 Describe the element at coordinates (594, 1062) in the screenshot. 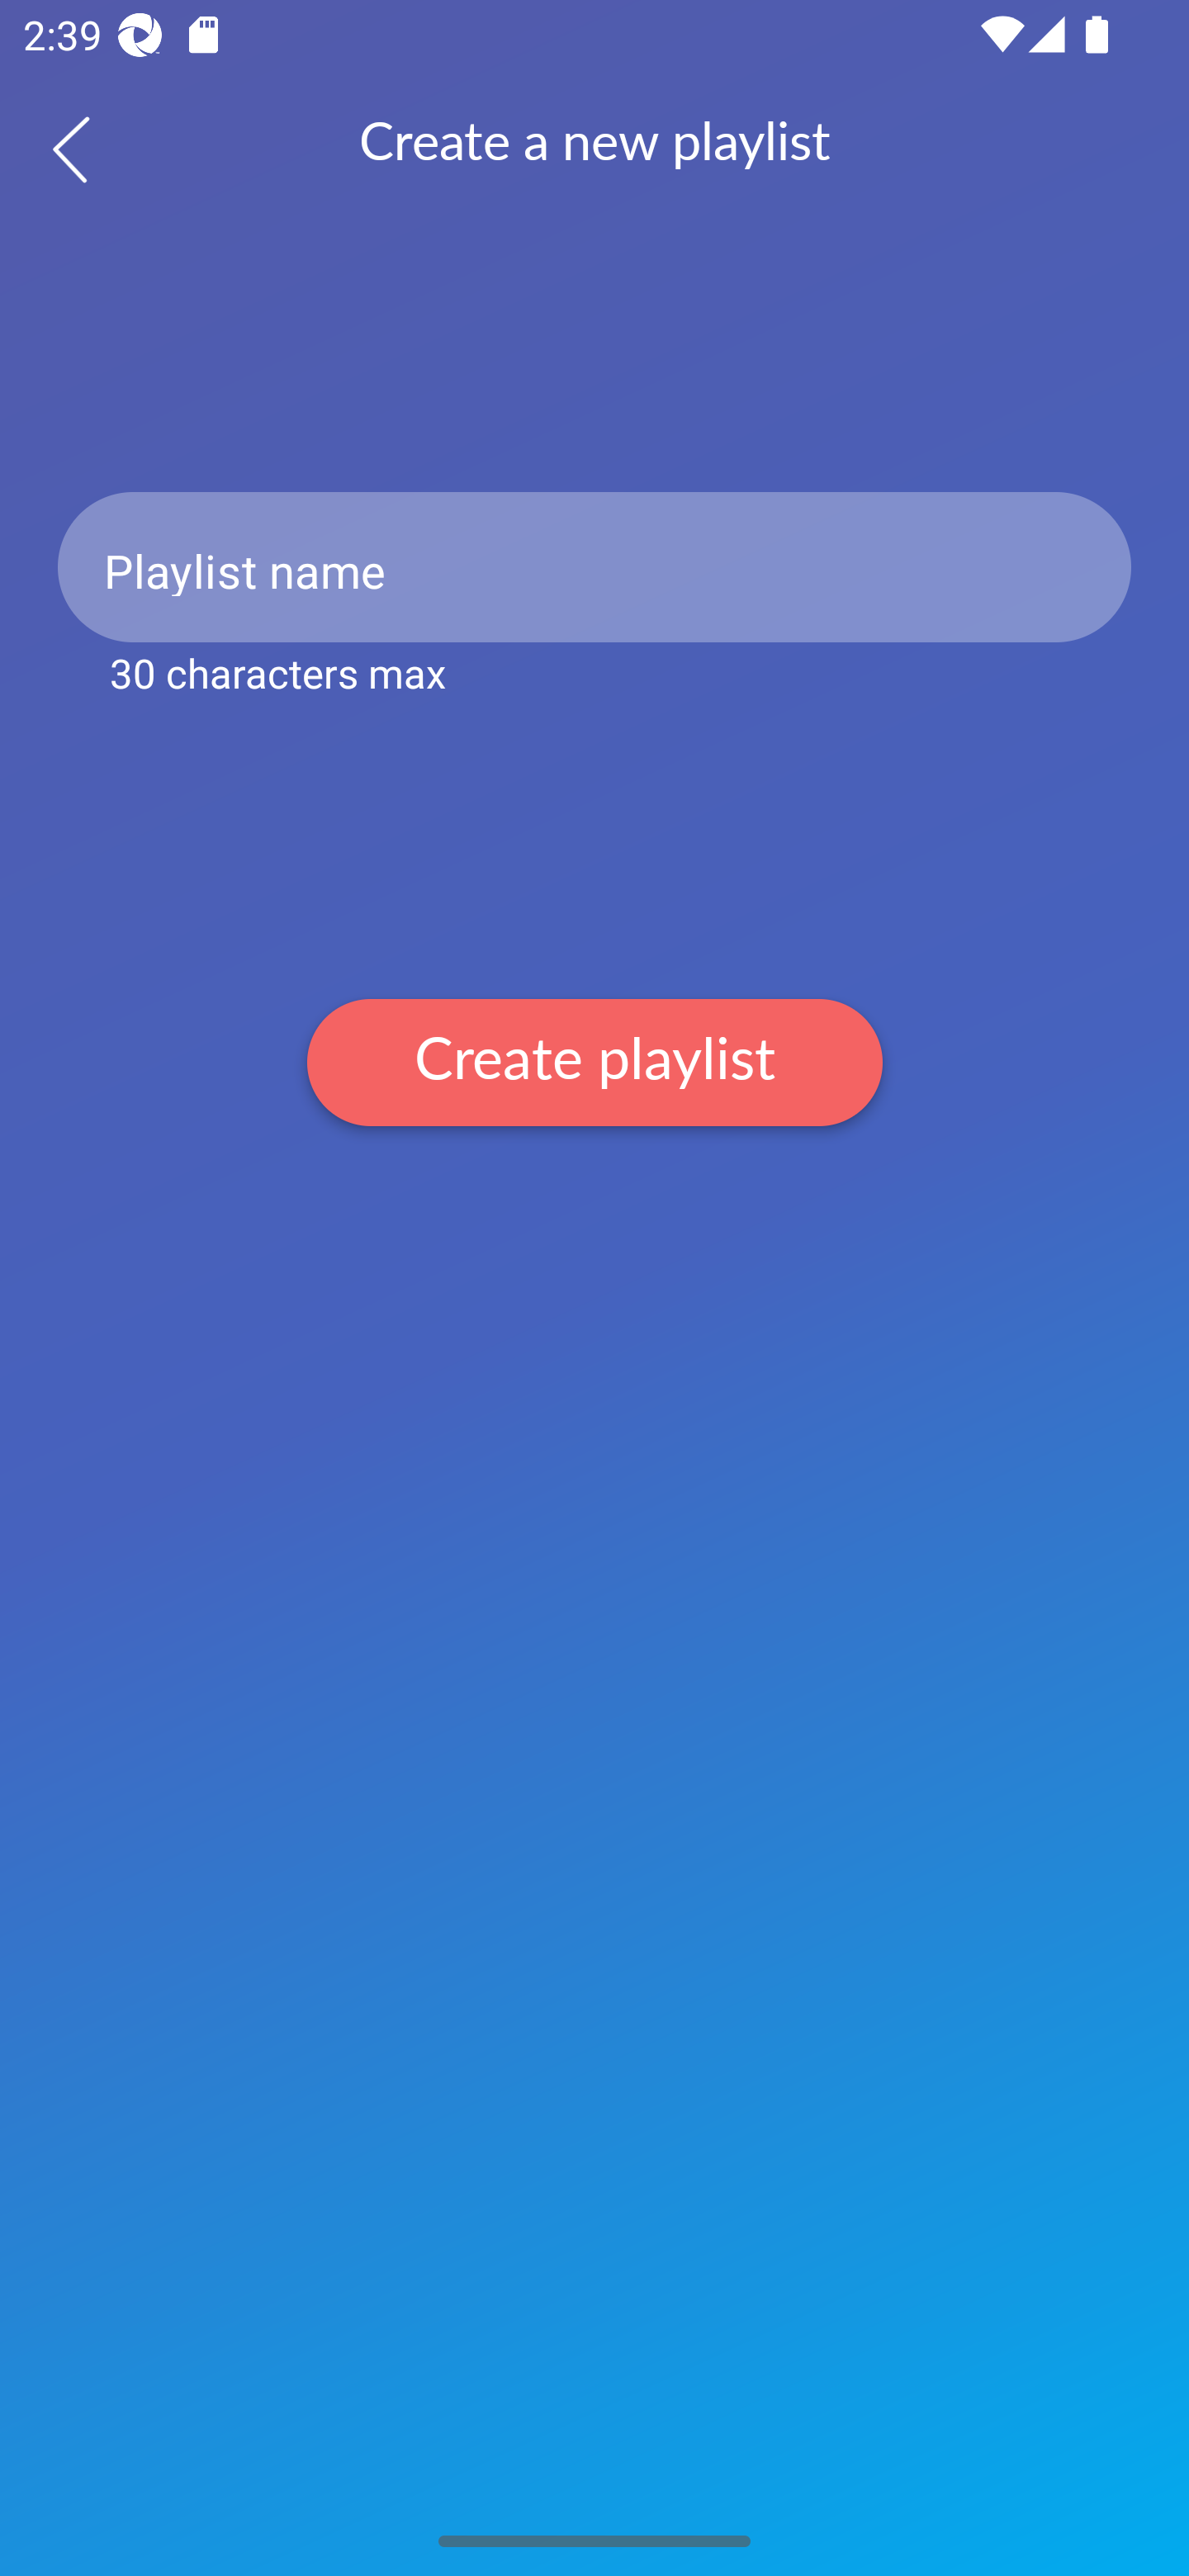

I see `Create playlist` at that location.